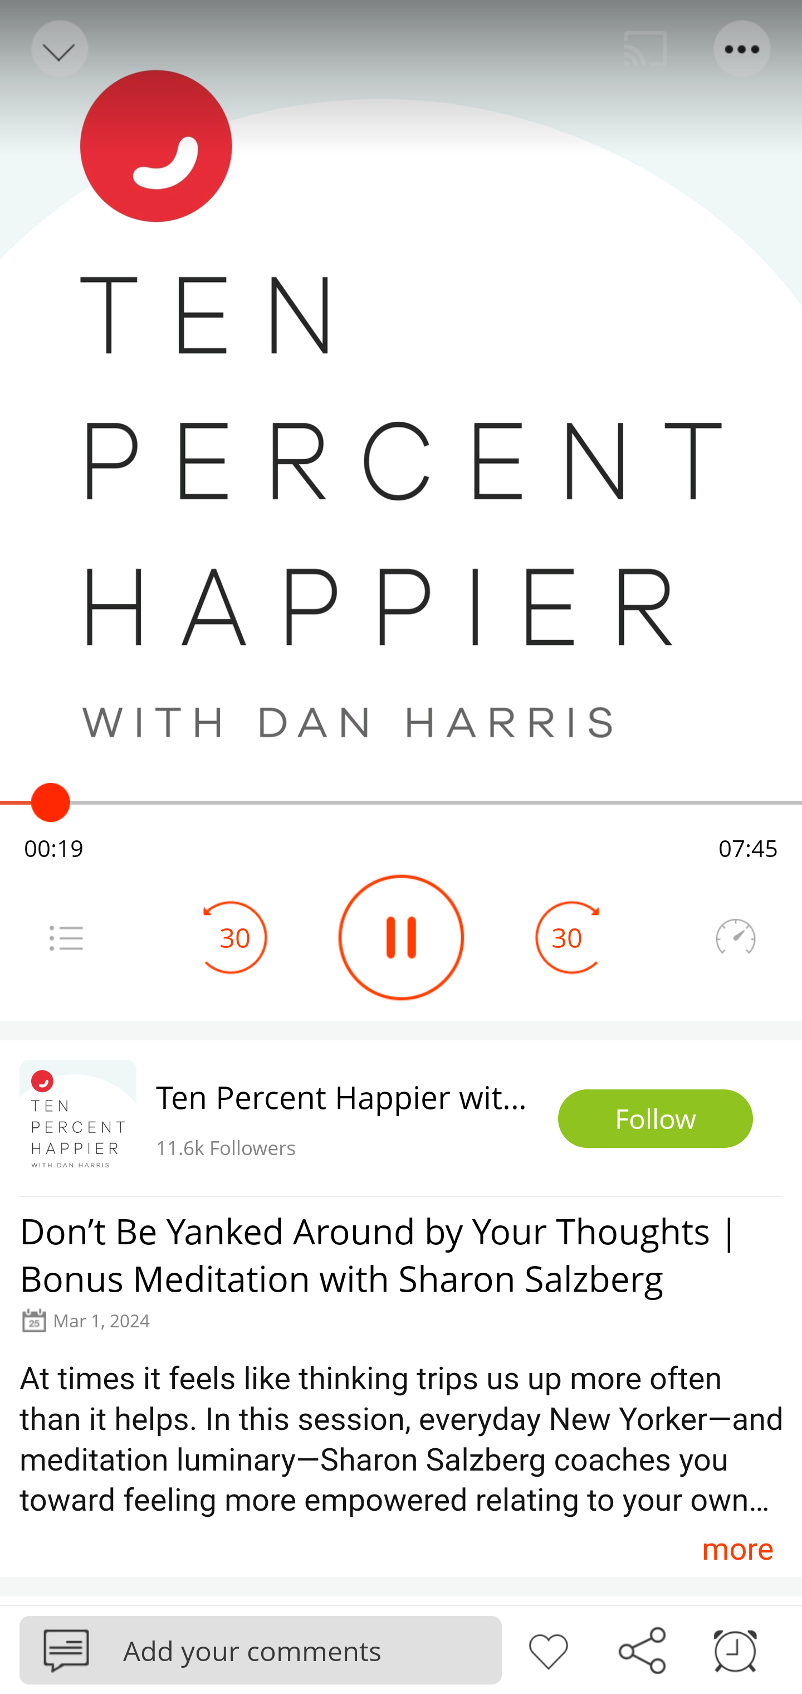 This screenshot has width=802, height=1694. What do you see at coordinates (235, 937) in the screenshot?
I see `30 Seek Backward` at bounding box center [235, 937].